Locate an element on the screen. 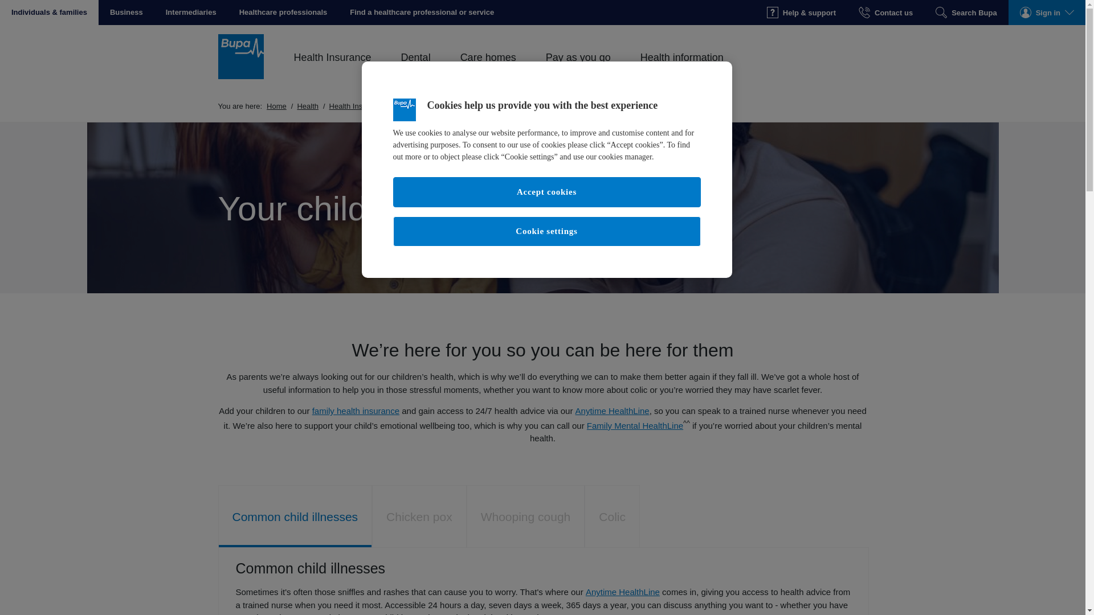 The height and width of the screenshot is (615, 1094). Pay as you go is located at coordinates (578, 70).